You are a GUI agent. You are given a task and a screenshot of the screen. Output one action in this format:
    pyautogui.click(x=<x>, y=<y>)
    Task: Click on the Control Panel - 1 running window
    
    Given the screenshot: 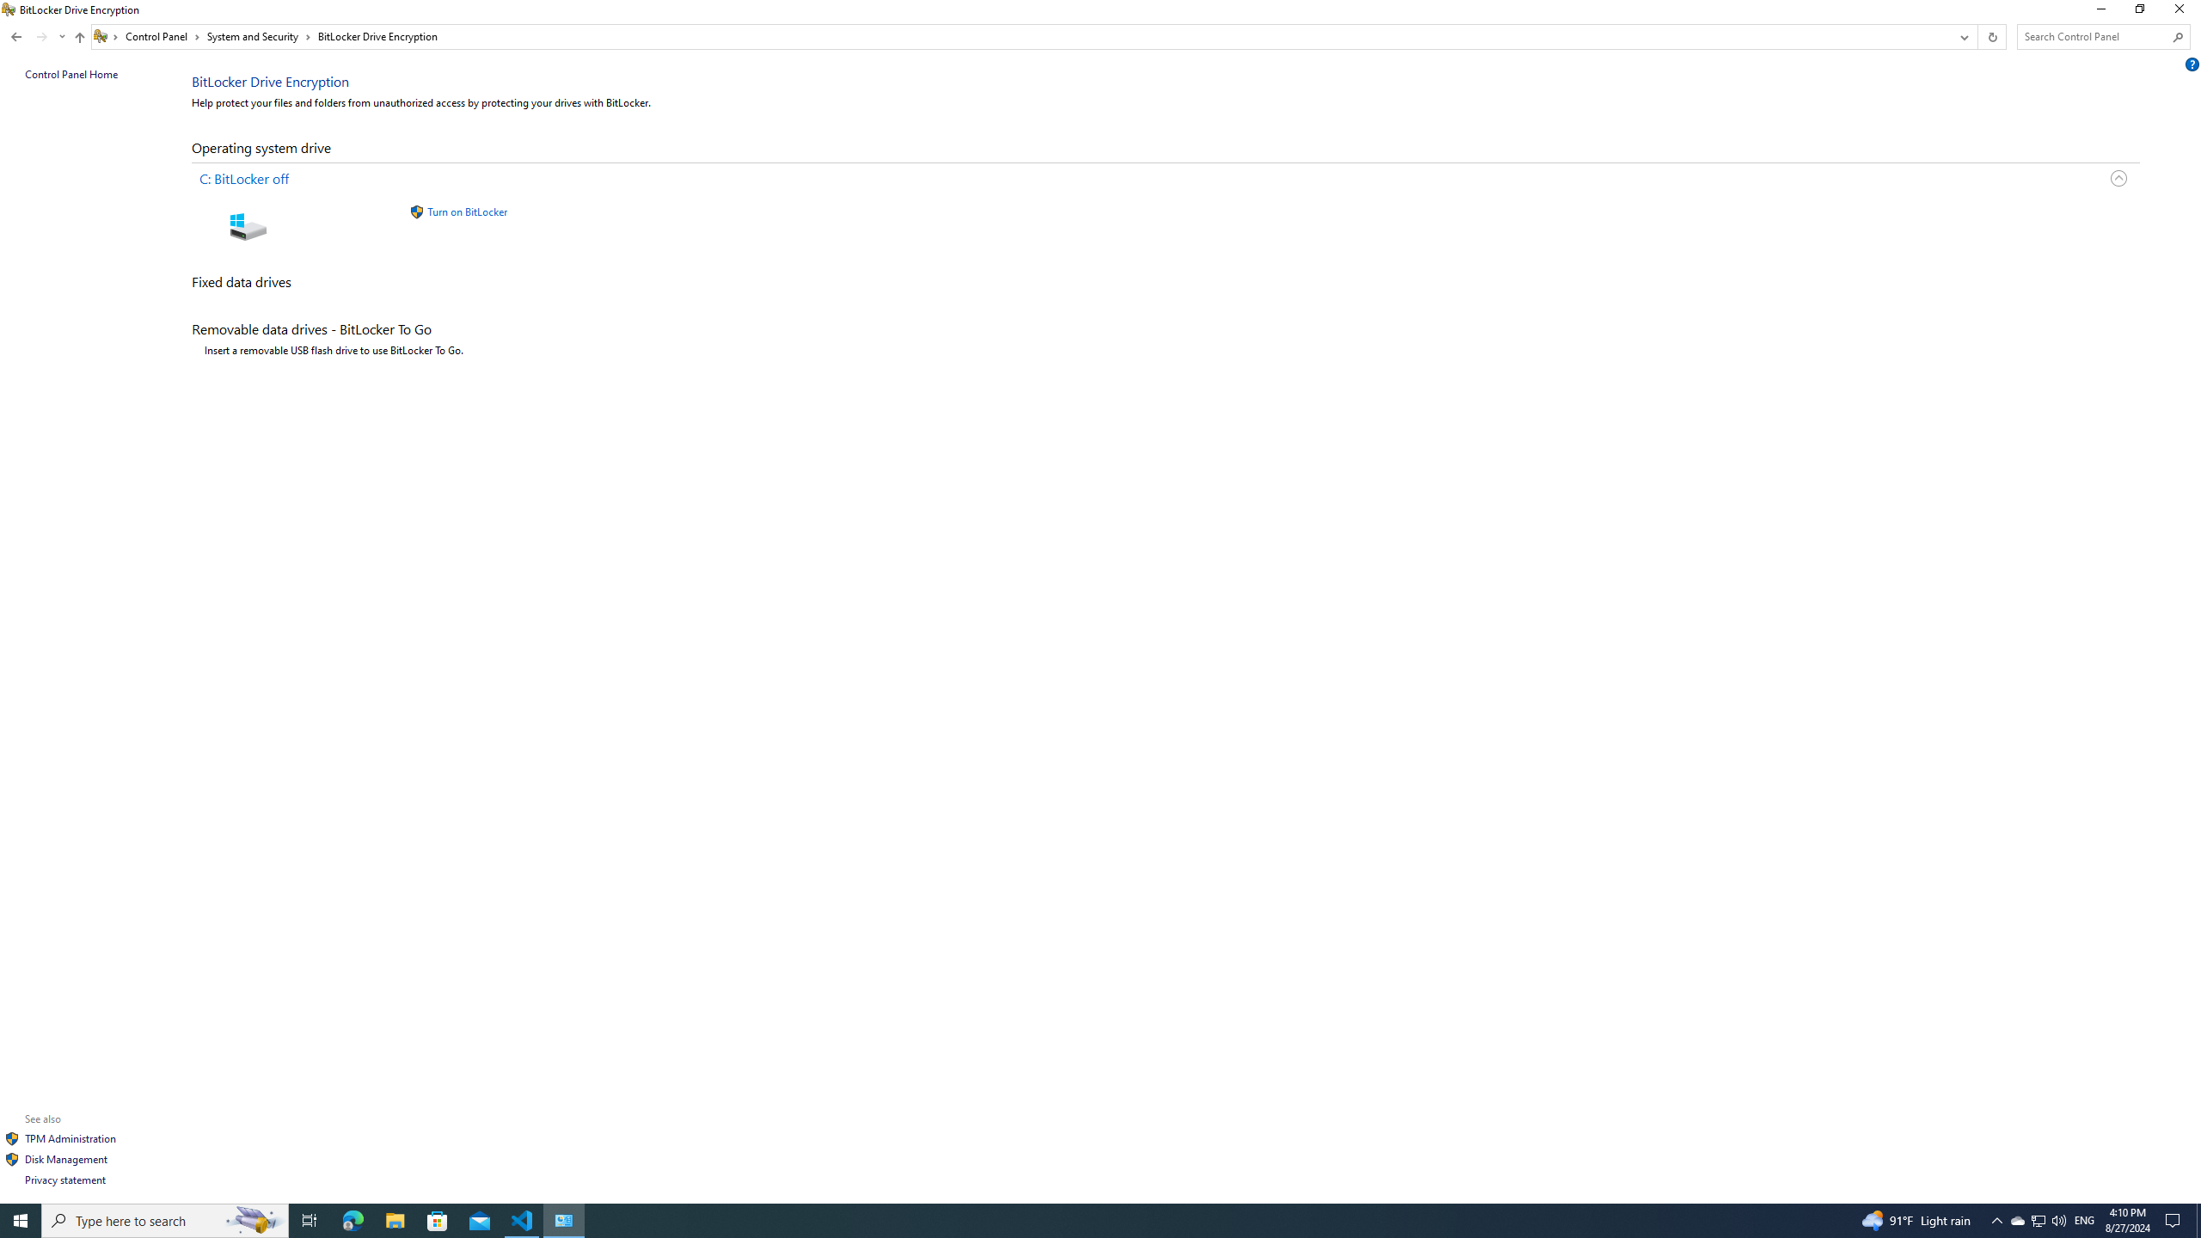 What is the action you would take?
    pyautogui.click(x=1977, y=36)
    